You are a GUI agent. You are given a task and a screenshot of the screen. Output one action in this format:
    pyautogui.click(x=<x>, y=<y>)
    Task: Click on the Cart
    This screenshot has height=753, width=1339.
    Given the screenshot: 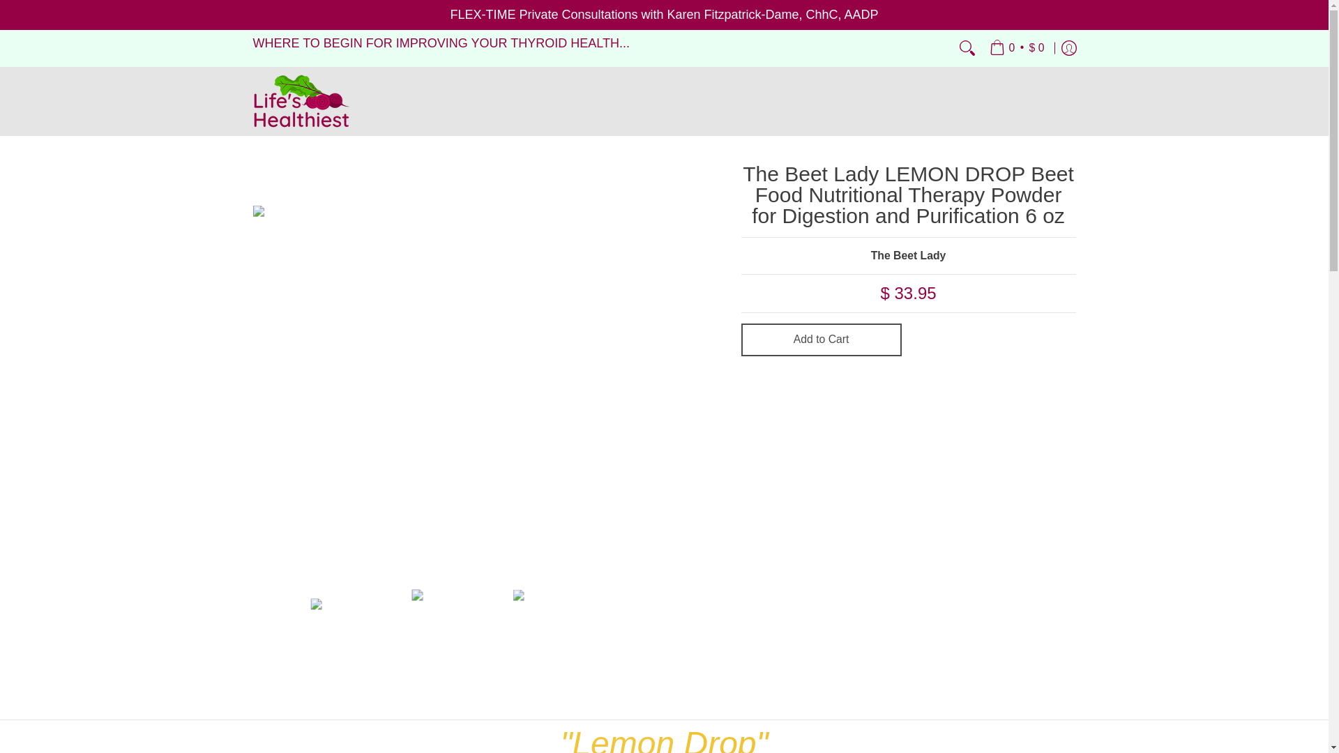 What is the action you would take?
    pyautogui.click(x=1017, y=47)
    